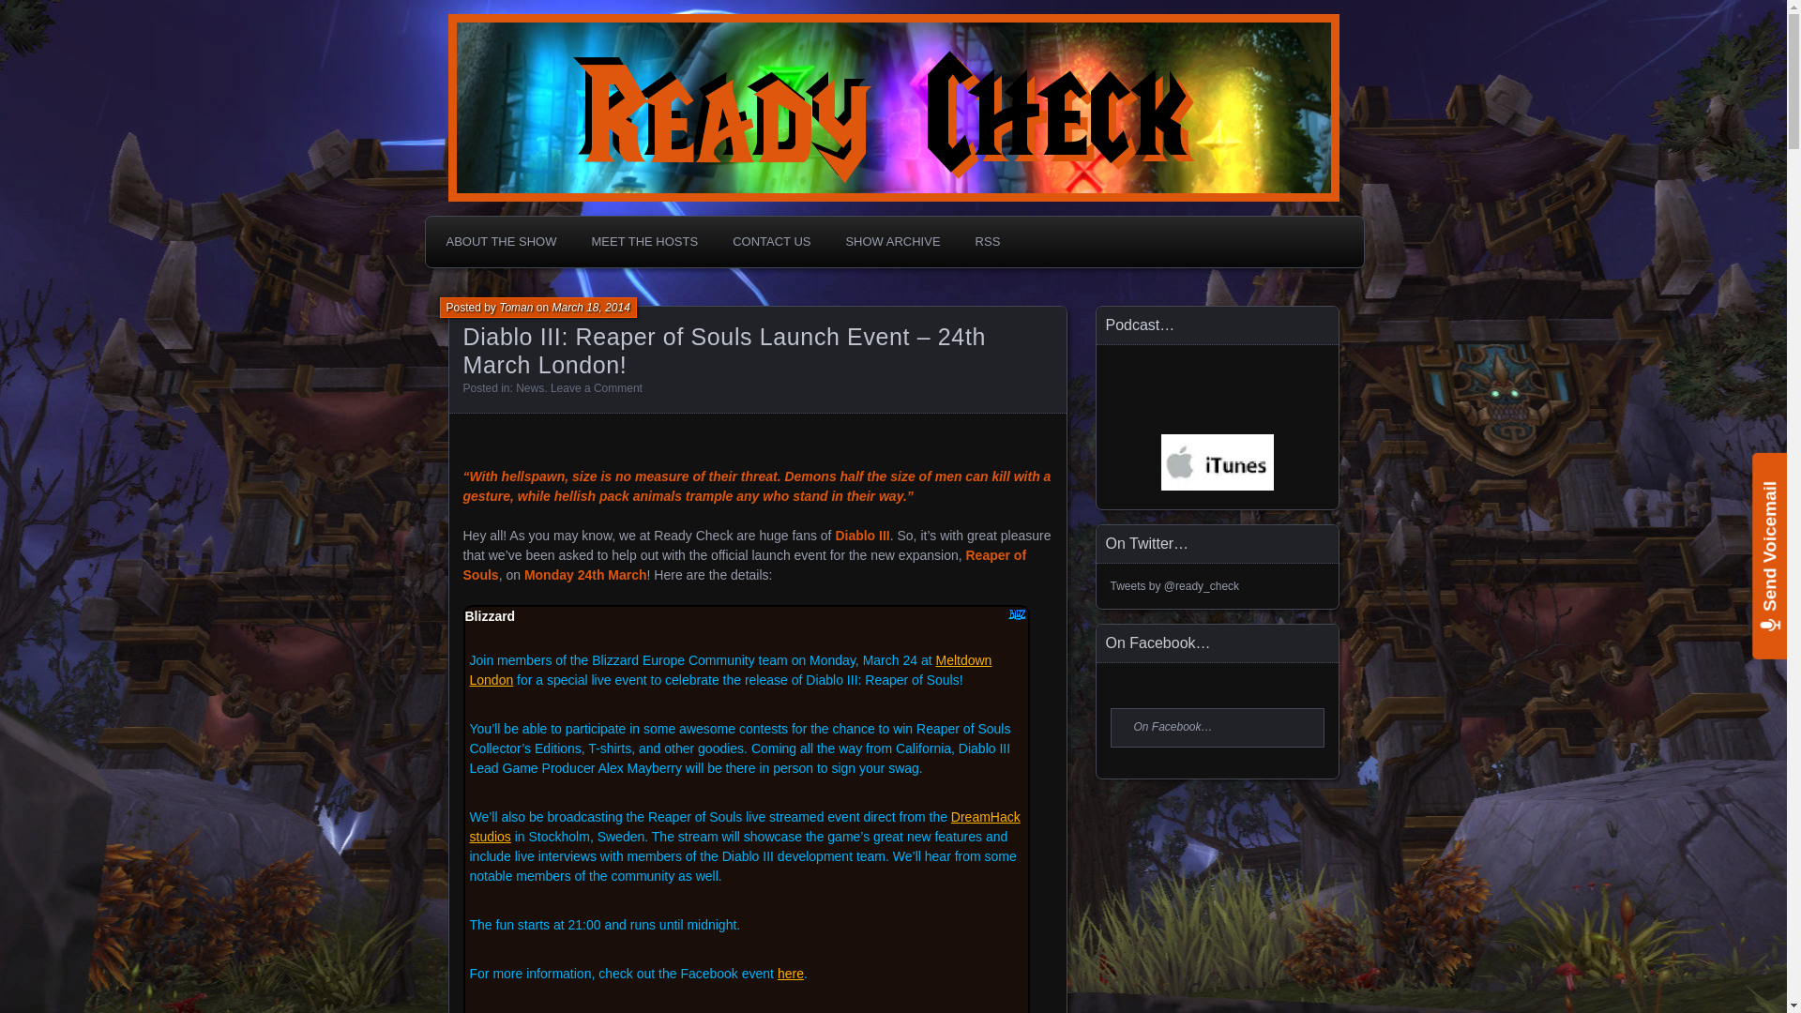 This screenshot has height=1013, width=1801. Describe the element at coordinates (501, 241) in the screenshot. I see `ABOUT THE SHOW` at that location.